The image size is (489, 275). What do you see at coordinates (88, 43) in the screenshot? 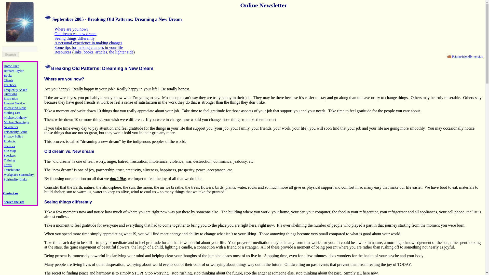
I see `A personal experience in making changes` at bounding box center [88, 43].